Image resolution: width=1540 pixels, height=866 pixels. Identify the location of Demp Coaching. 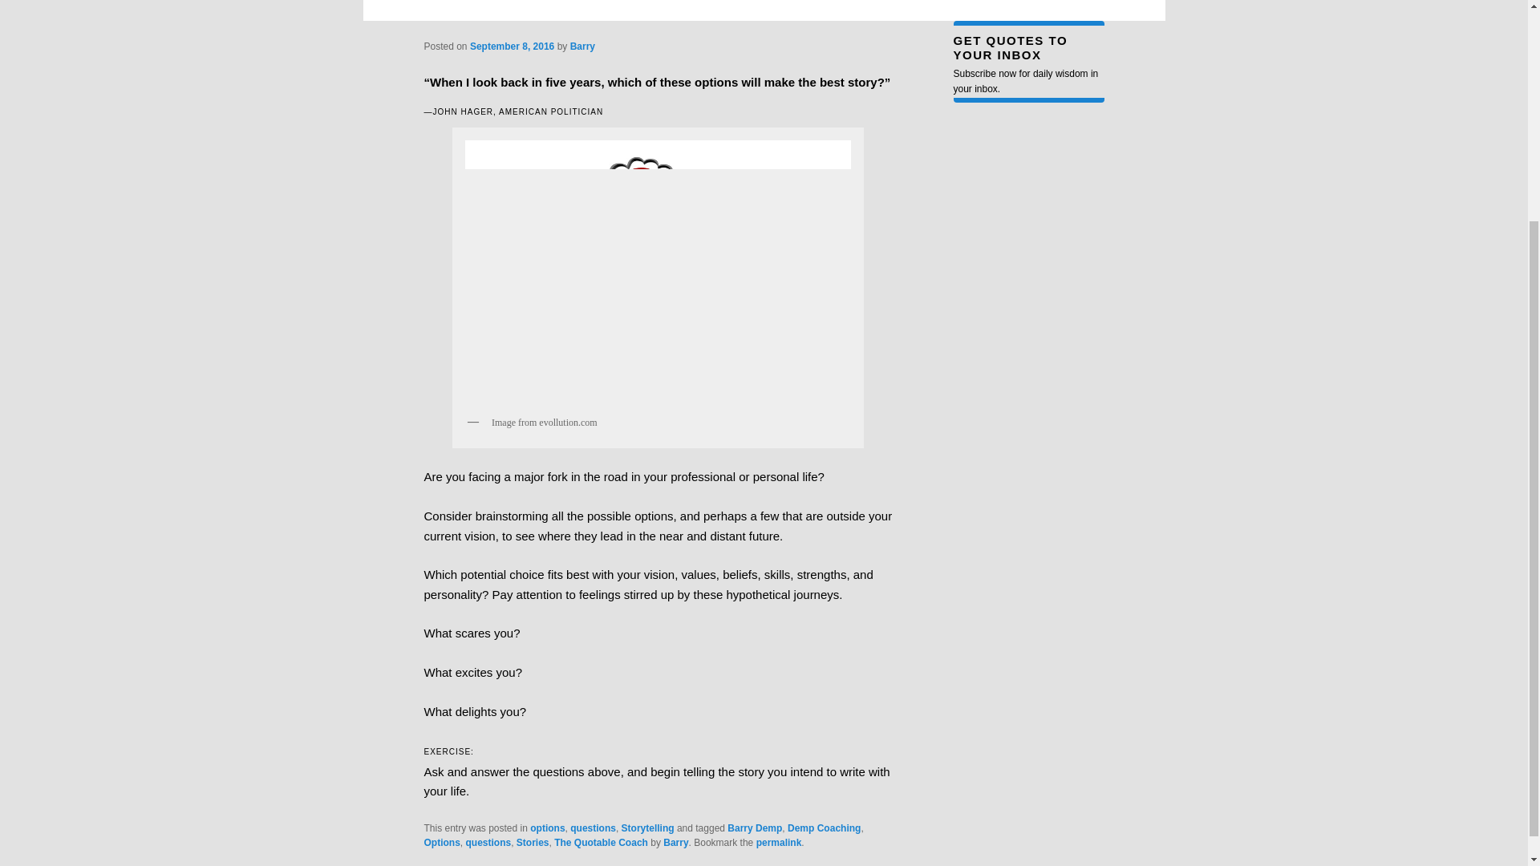
(824, 828).